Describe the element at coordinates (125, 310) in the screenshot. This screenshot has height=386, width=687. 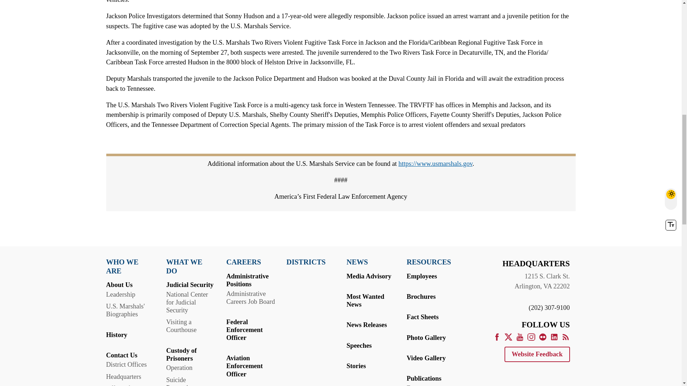
I see `U.S. Marshals' Biographies` at that location.